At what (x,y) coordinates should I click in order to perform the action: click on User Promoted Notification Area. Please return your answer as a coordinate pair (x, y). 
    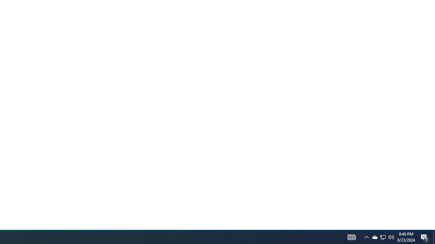
    Looking at the image, I should click on (375, 237).